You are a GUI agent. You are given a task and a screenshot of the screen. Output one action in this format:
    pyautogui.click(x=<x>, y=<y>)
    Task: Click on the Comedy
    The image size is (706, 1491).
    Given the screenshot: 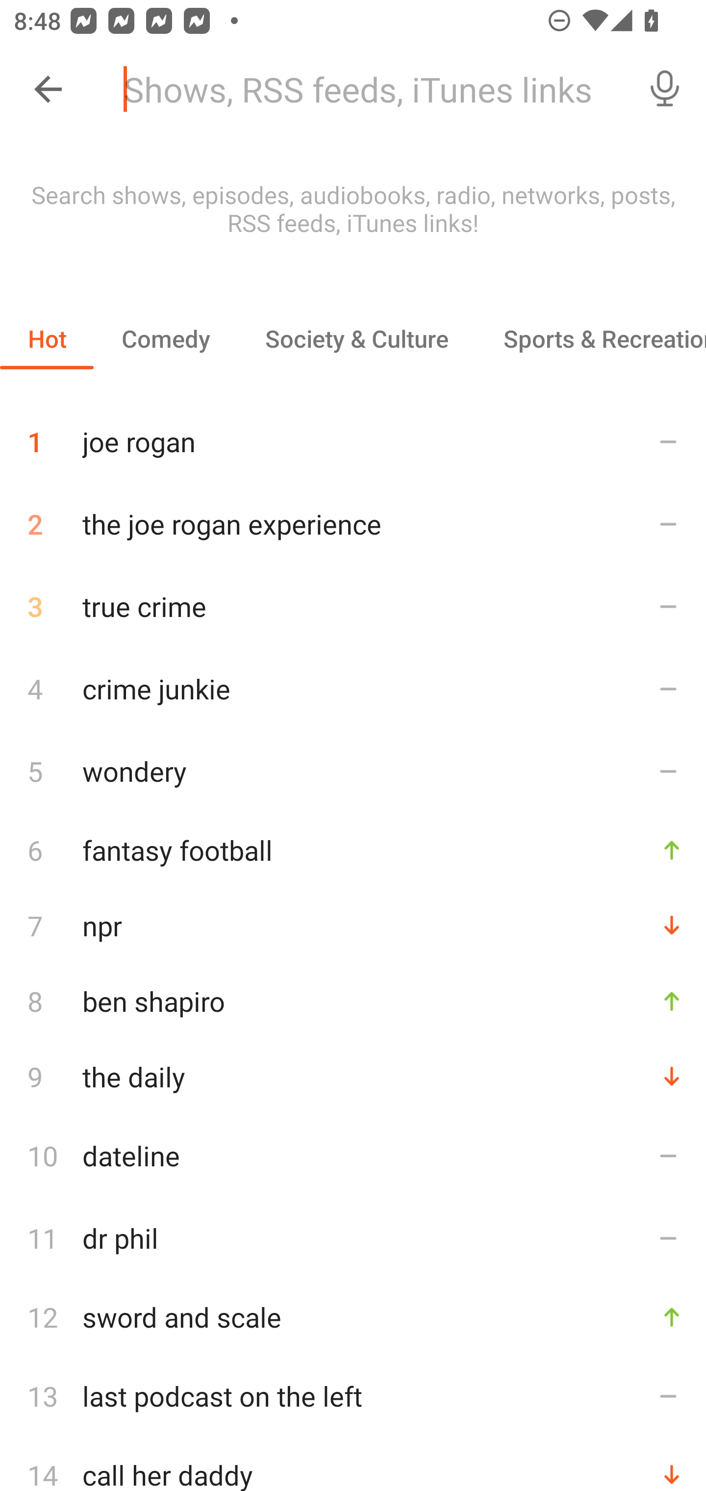 What is the action you would take?
    pyautogui.click(x=165, y=338)
    